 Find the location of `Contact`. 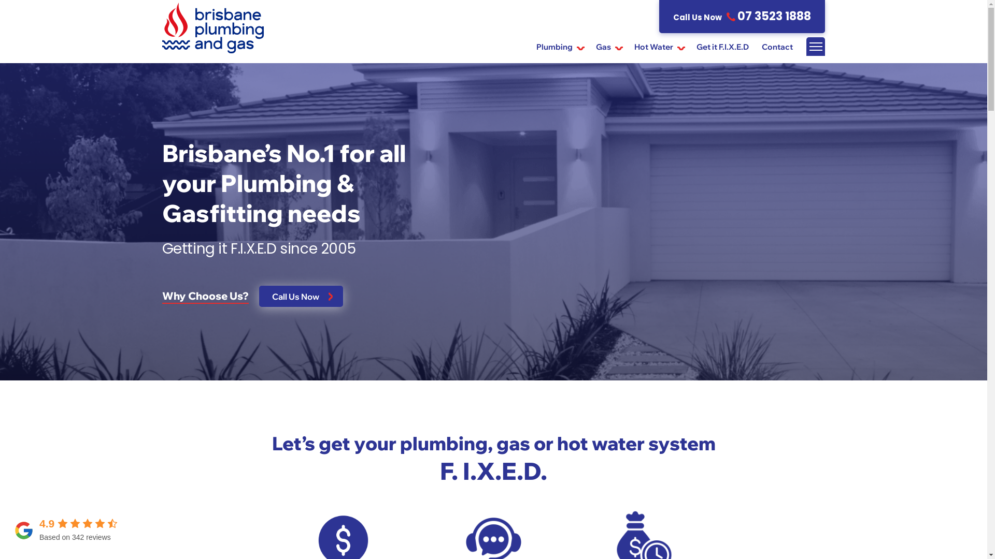

Contact is located at coordinates (777, 47).